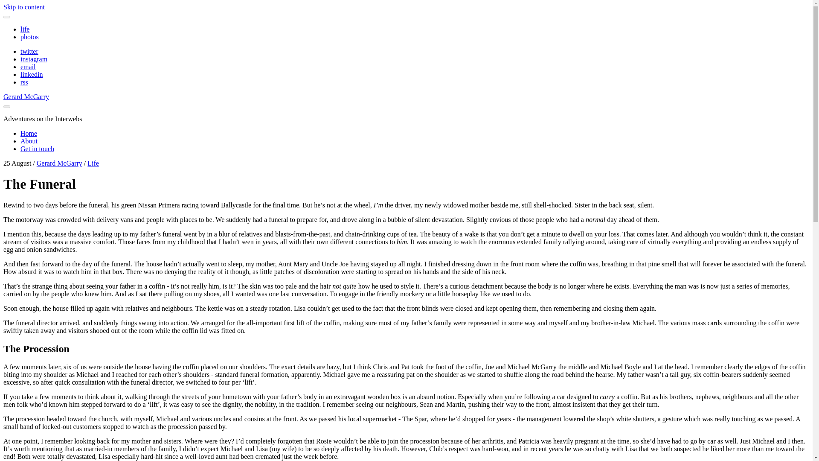  What do you see at coordinates (32, 74) in the screenshot?
I see `linkedin` at bounding box center [32, 74].